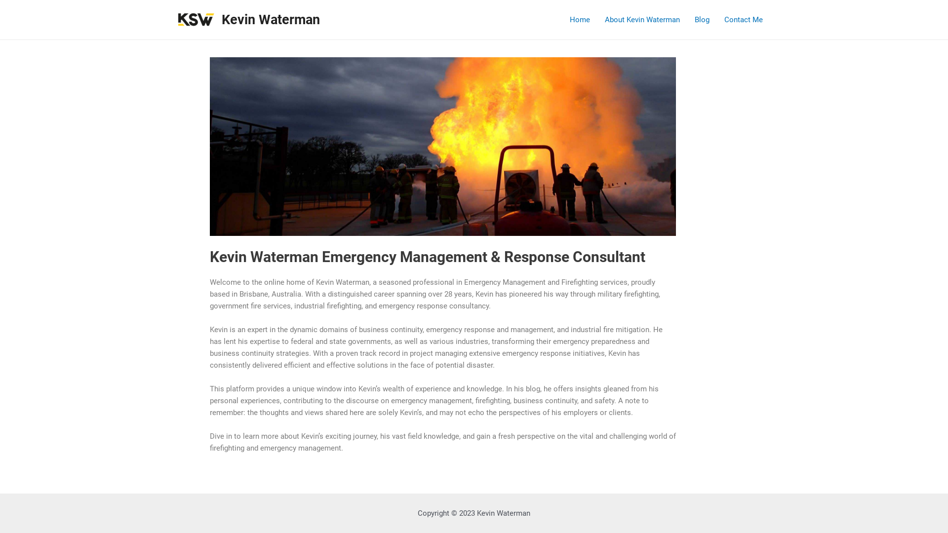 Image resolution: width=948 pixels, height=533 pixels. I want to click on Contact Me, so click(744, 20).